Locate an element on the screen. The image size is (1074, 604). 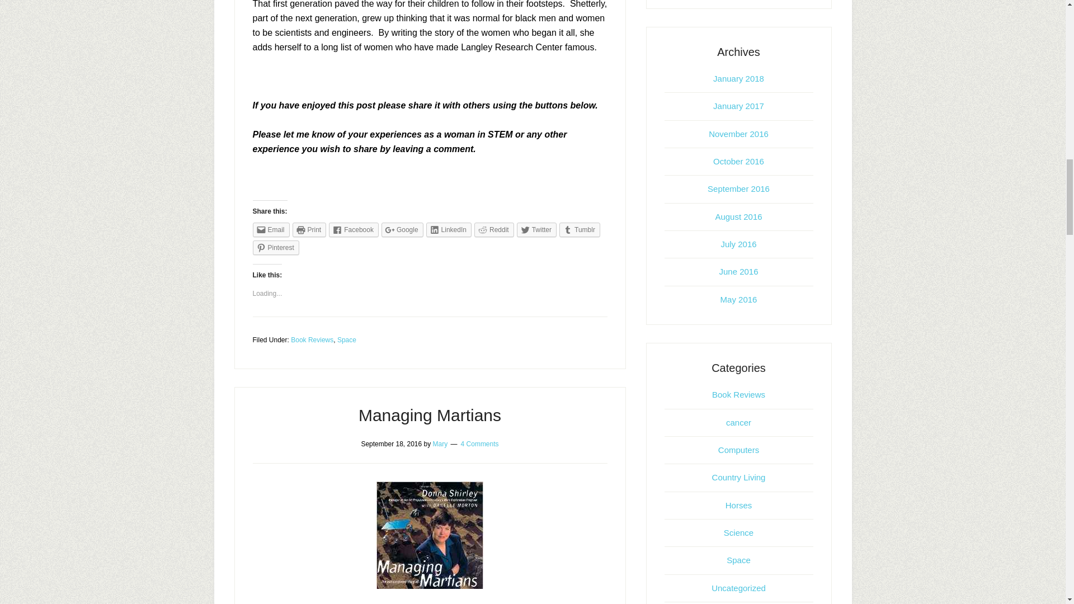
Twitter is located at coordinates (536, 230).